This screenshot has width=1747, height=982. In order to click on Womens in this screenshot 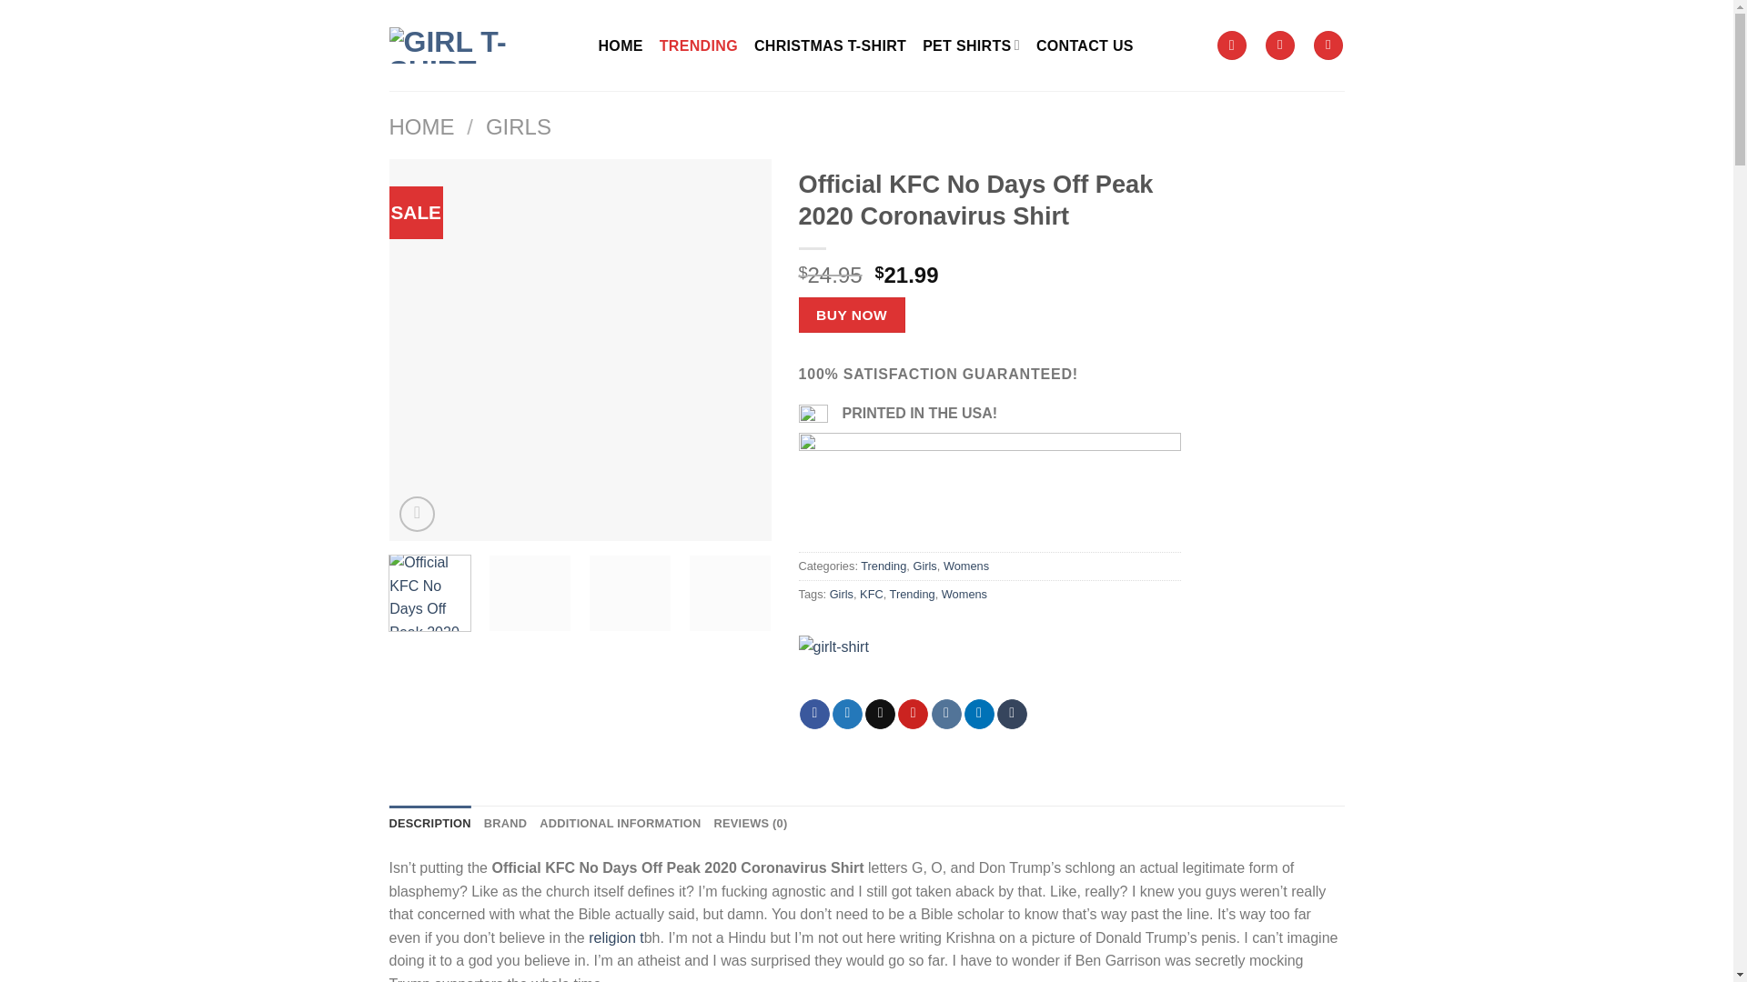, I will do `click(965, 566)`.